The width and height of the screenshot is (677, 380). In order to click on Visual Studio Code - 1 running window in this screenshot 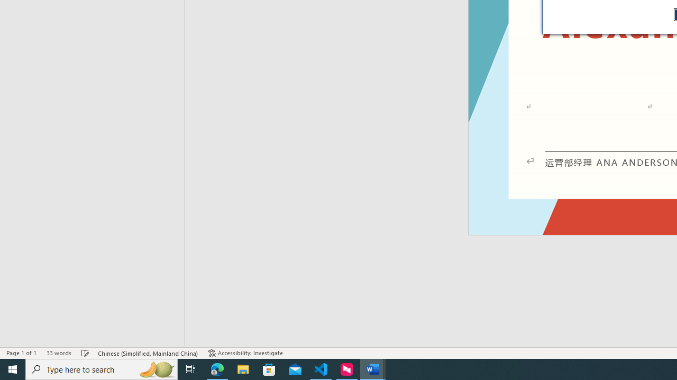, I will do `click(321, 369)`.